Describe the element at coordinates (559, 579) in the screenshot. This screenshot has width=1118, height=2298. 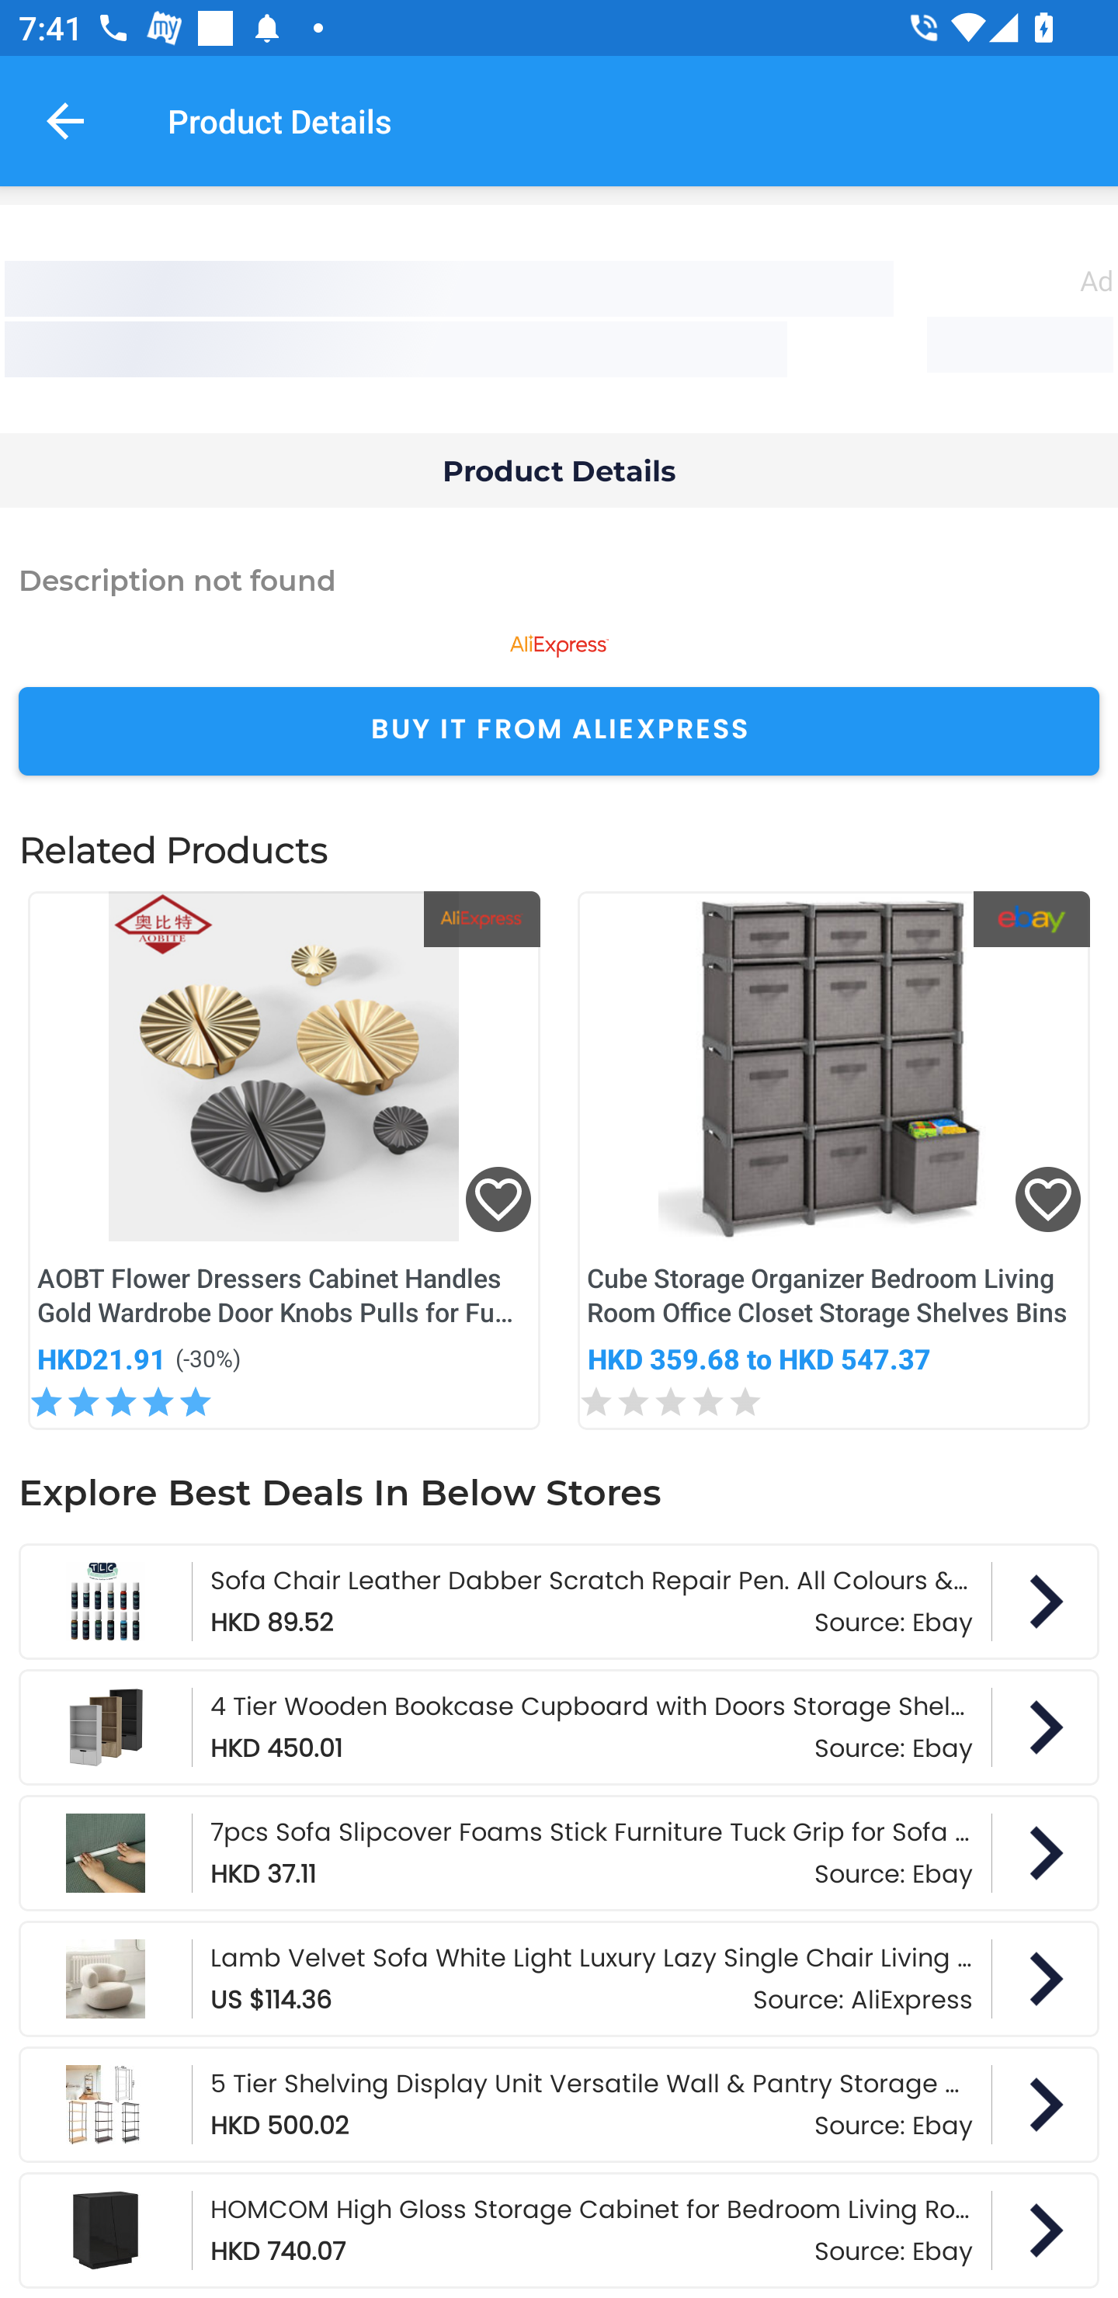
I see `Description not found` at that location.